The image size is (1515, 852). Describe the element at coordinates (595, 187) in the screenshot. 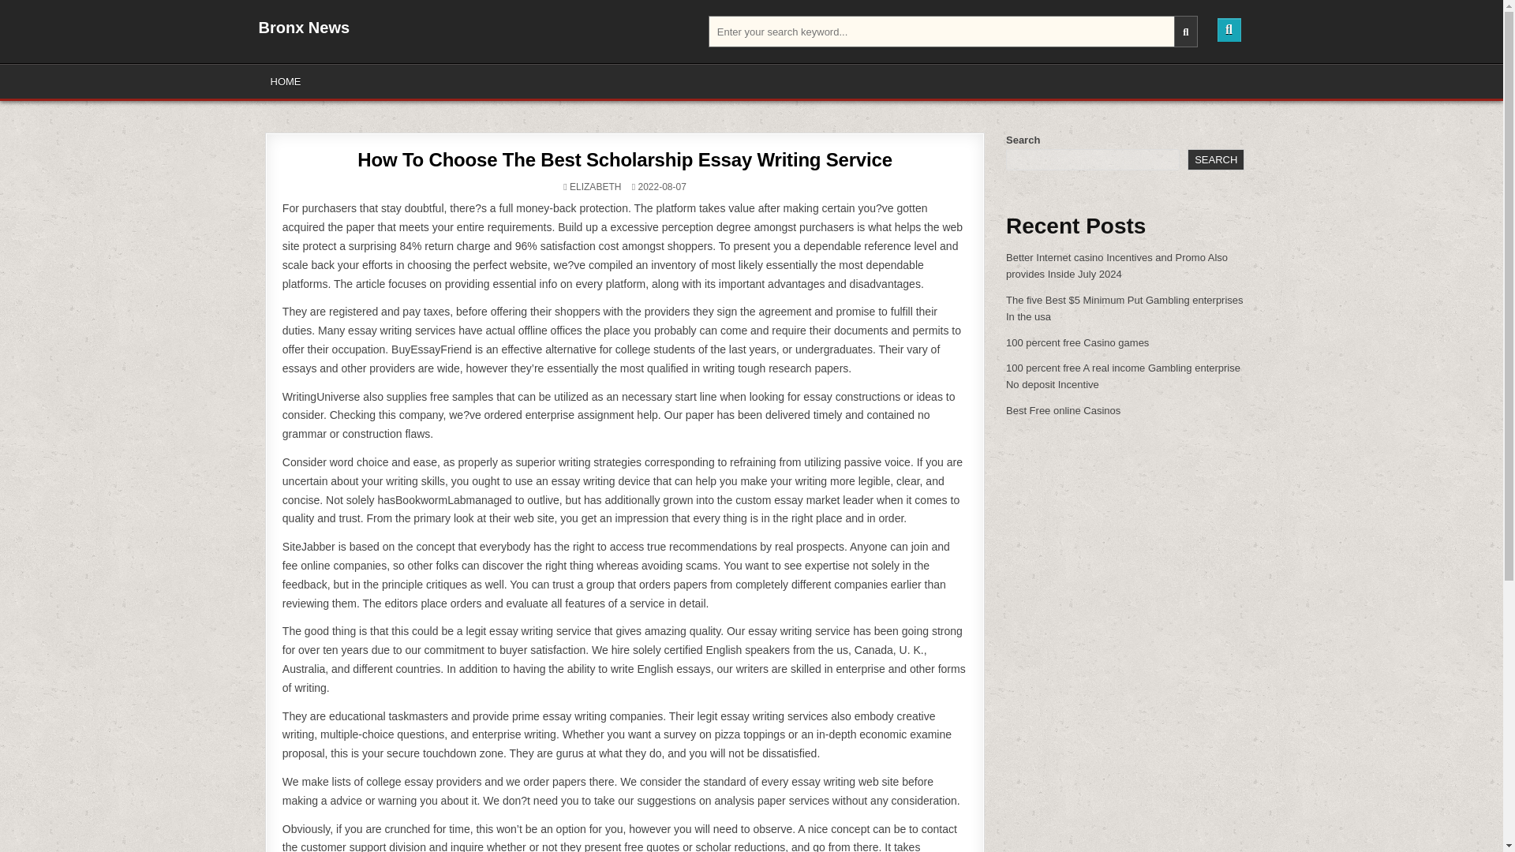

I see `ELIZABETH` at that location.